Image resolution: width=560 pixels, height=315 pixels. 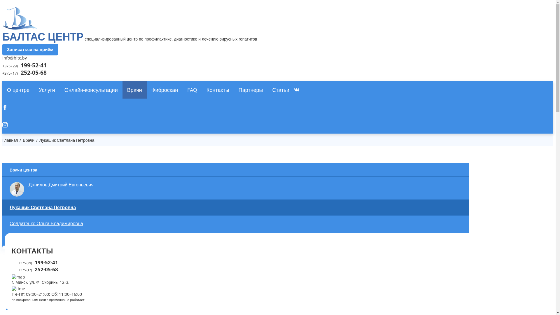 What do you see at coordinates (192, 90) in the screenshot?
I see `FAQ` at bounding box center [192, 90].